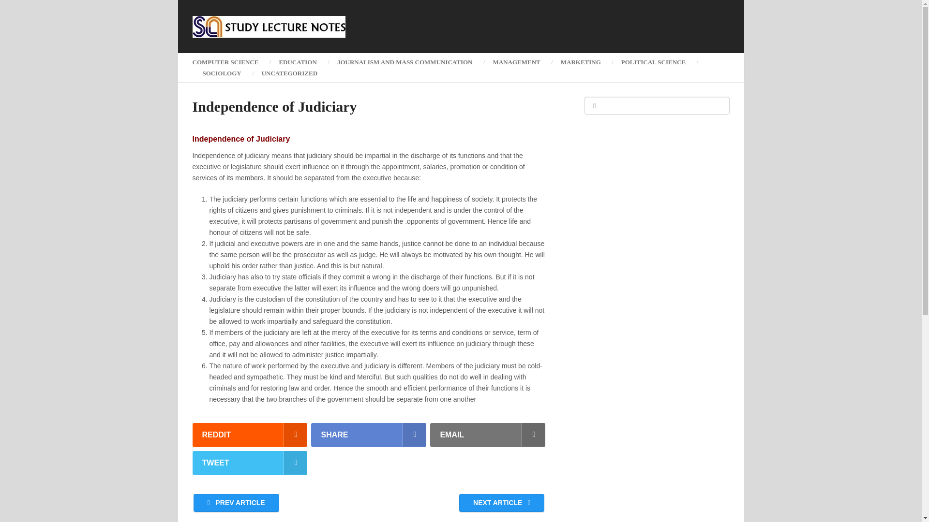 Image resolution: width=929 pixels, height=522 pixels. I want to click on REDDIT, so click(250, 435).